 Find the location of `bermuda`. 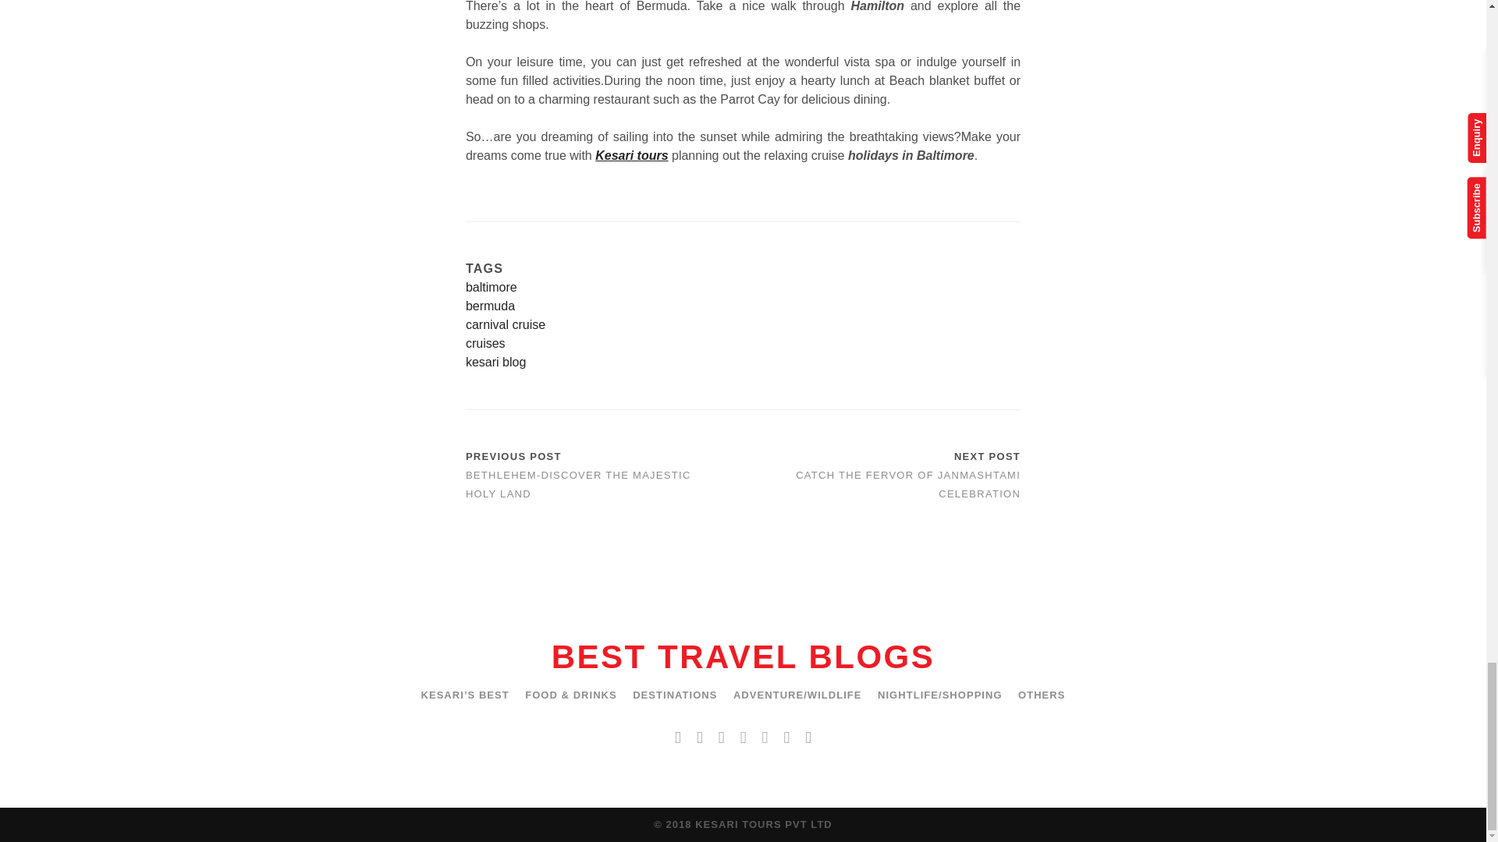

bermuda is located at coordinates (743, 306).